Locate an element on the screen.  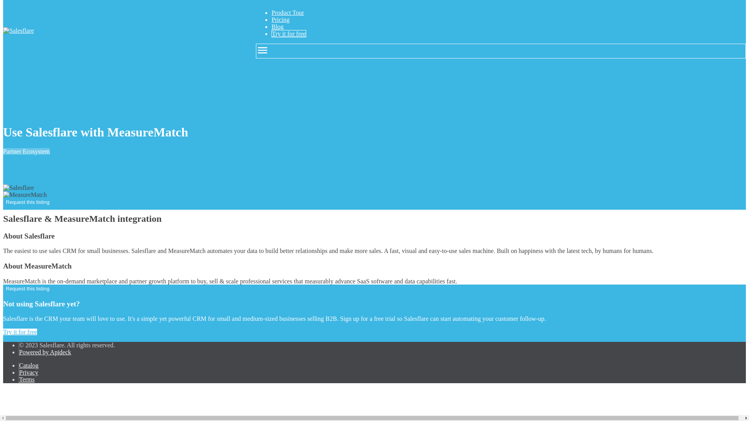
Blog is located at coordinates (277, 27).